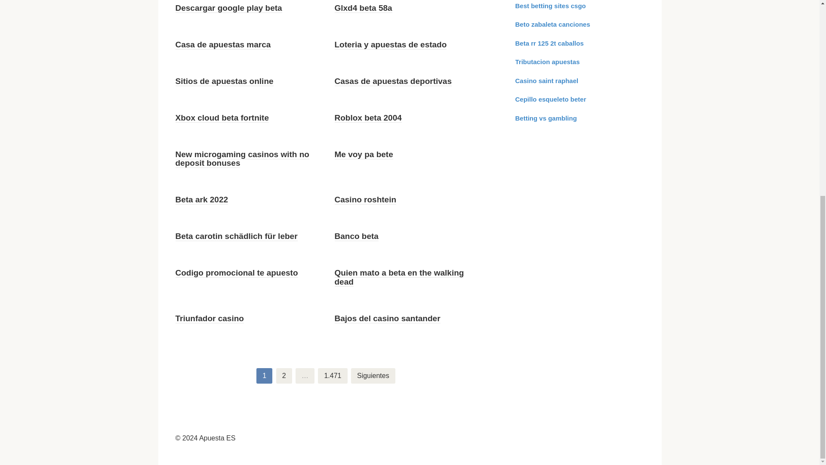 The width and height of the screenshot is (826, 465). I want to click on Sitios de apuestas online, so click(224, 81).